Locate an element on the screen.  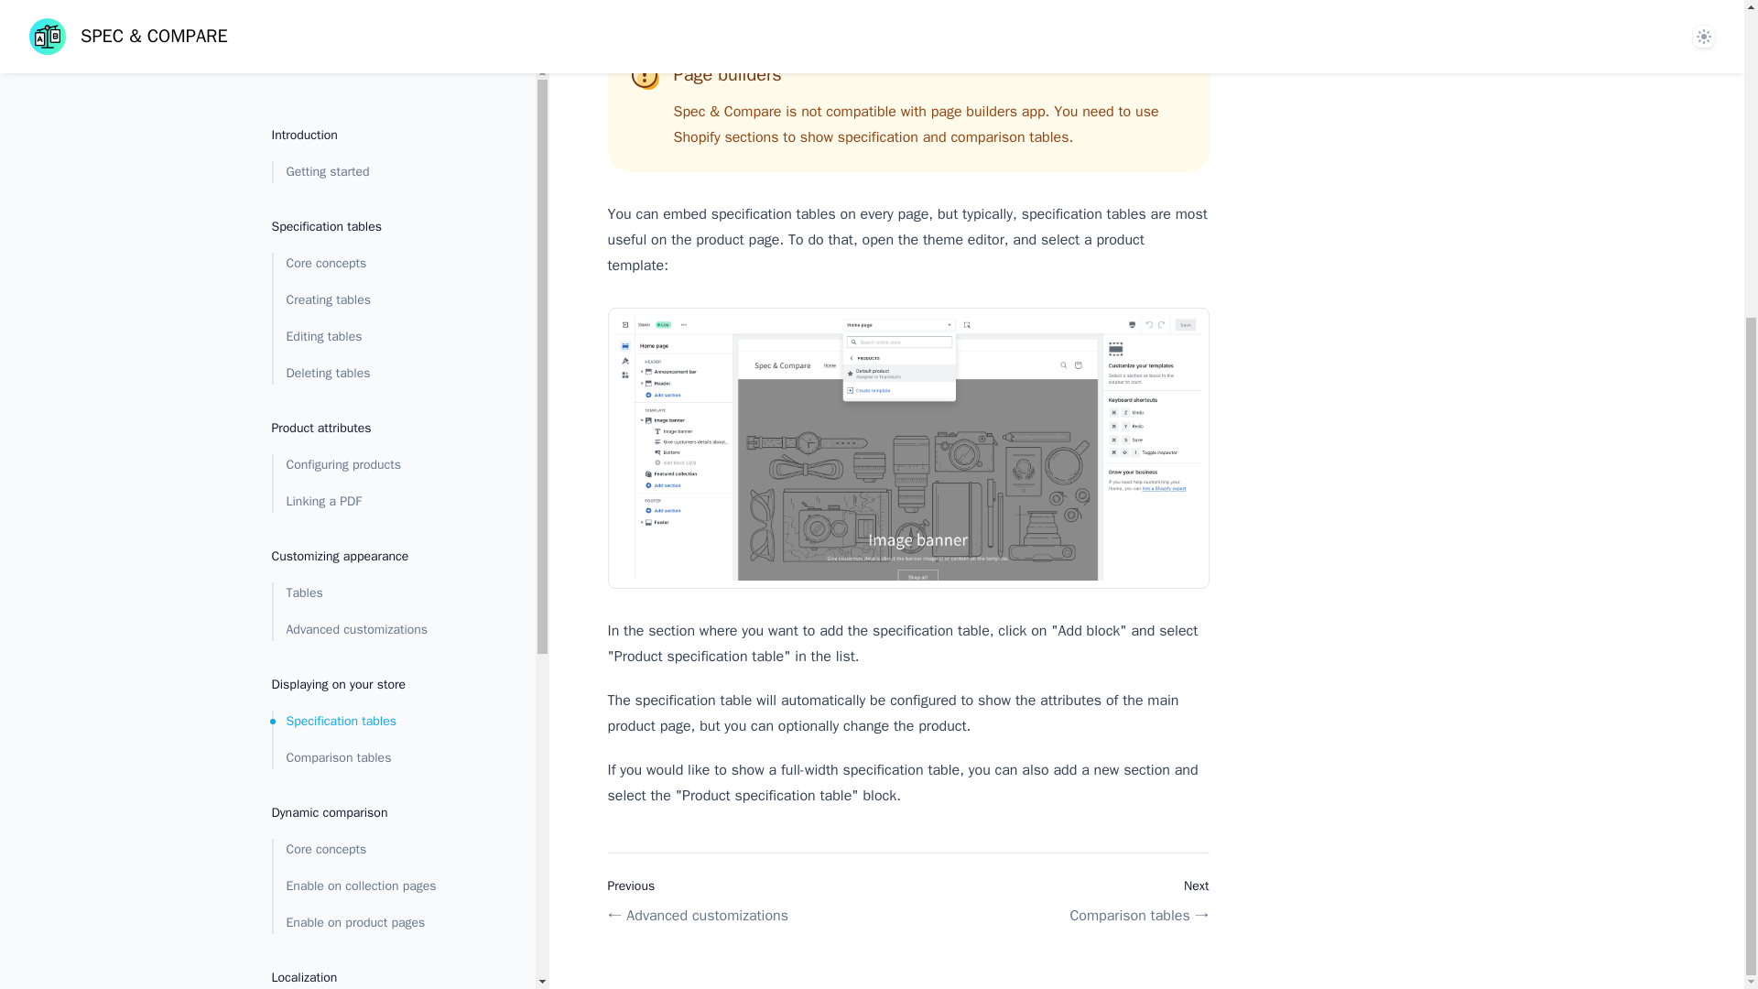
Translating tables is located at coordinates (374, 563).